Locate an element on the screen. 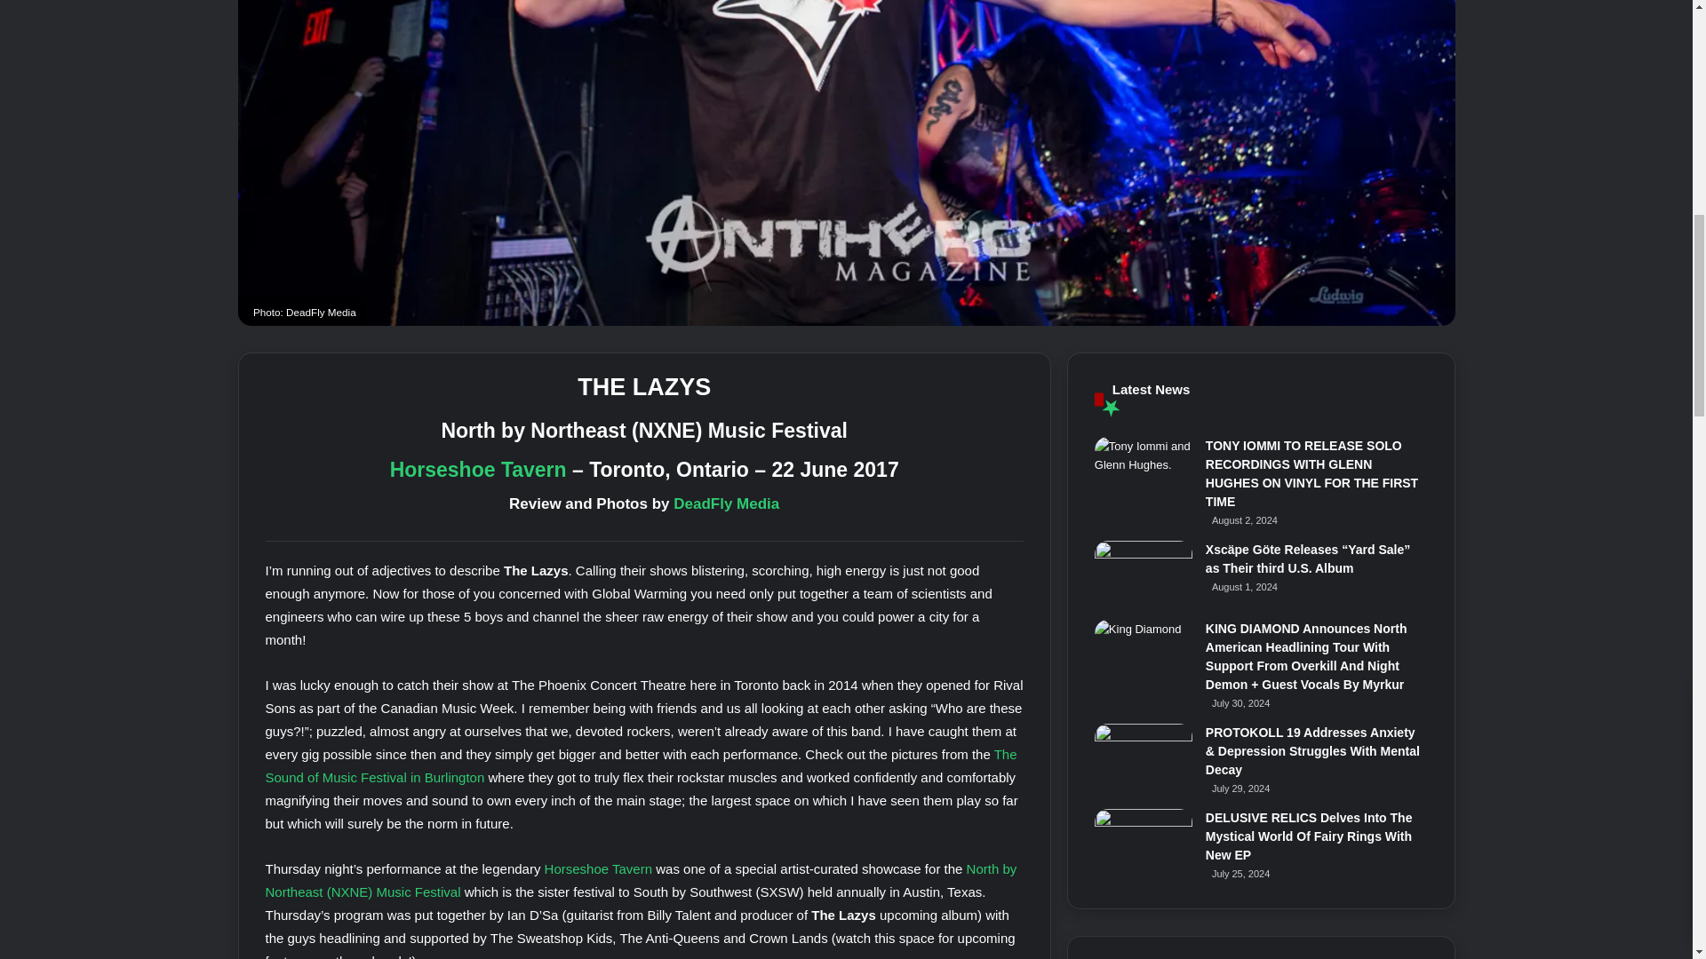 This screenshot has width=1706, height=959. Horseshoe Tavern is located at coordinates (597, 868).